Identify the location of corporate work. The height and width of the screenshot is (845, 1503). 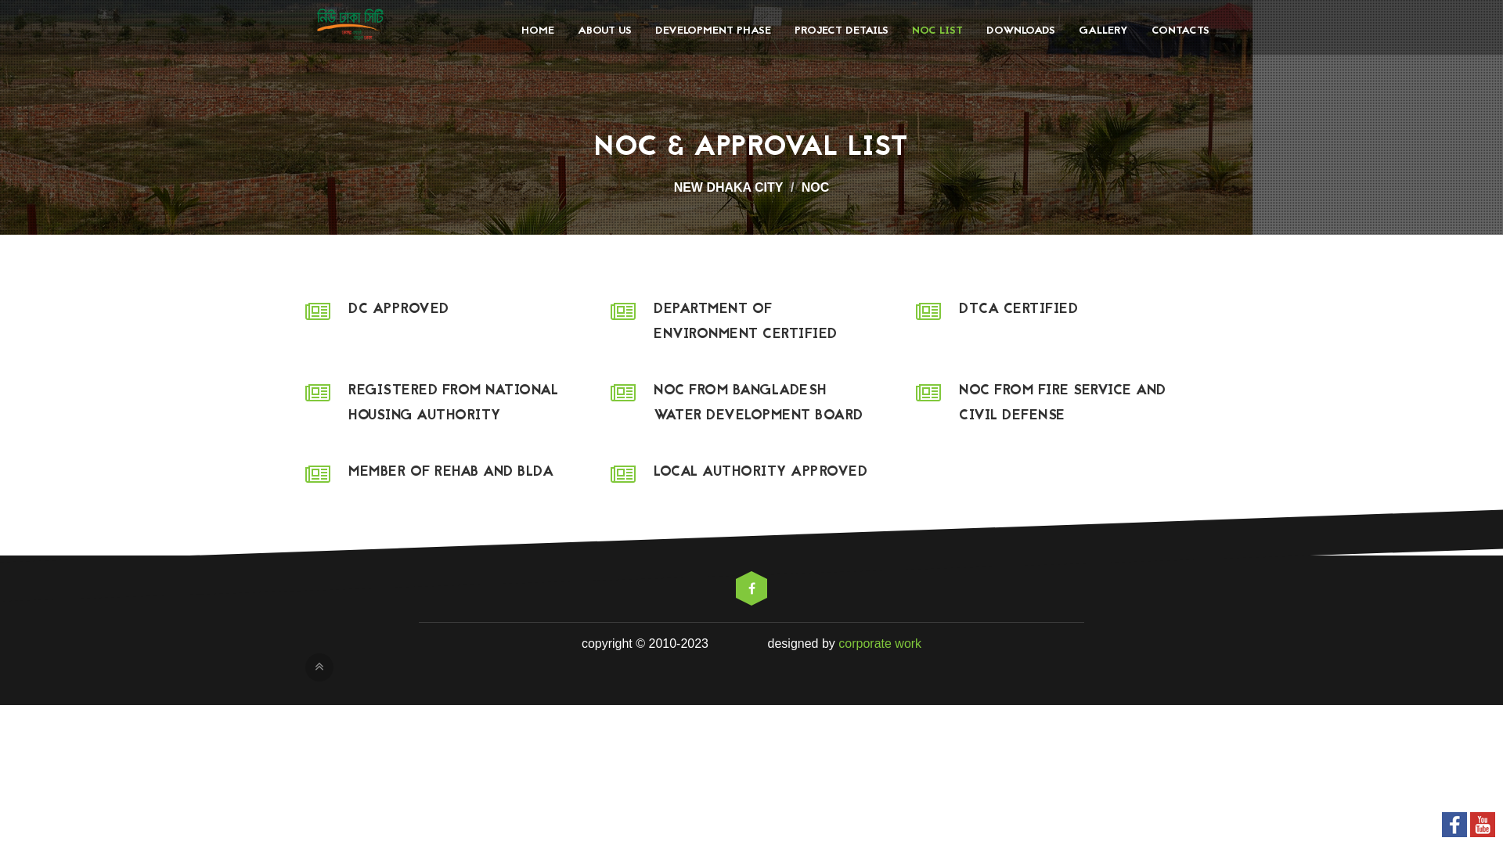
(880, 643).